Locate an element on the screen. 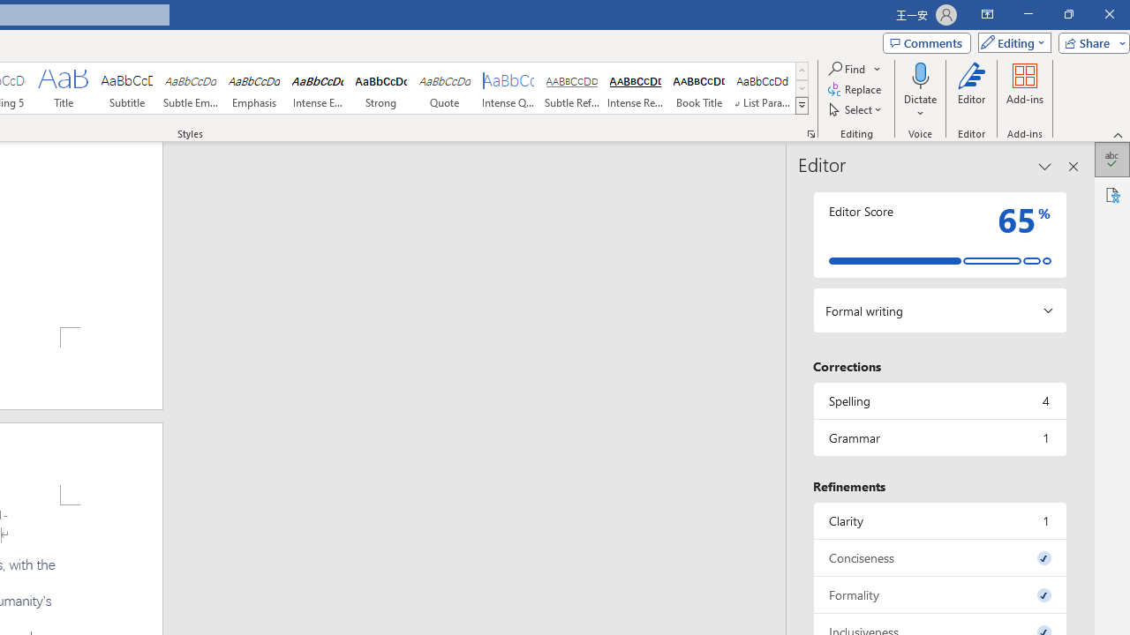 This screenshot has width=1130, height=635. Intense Reference is located at coordinates (636, 88).